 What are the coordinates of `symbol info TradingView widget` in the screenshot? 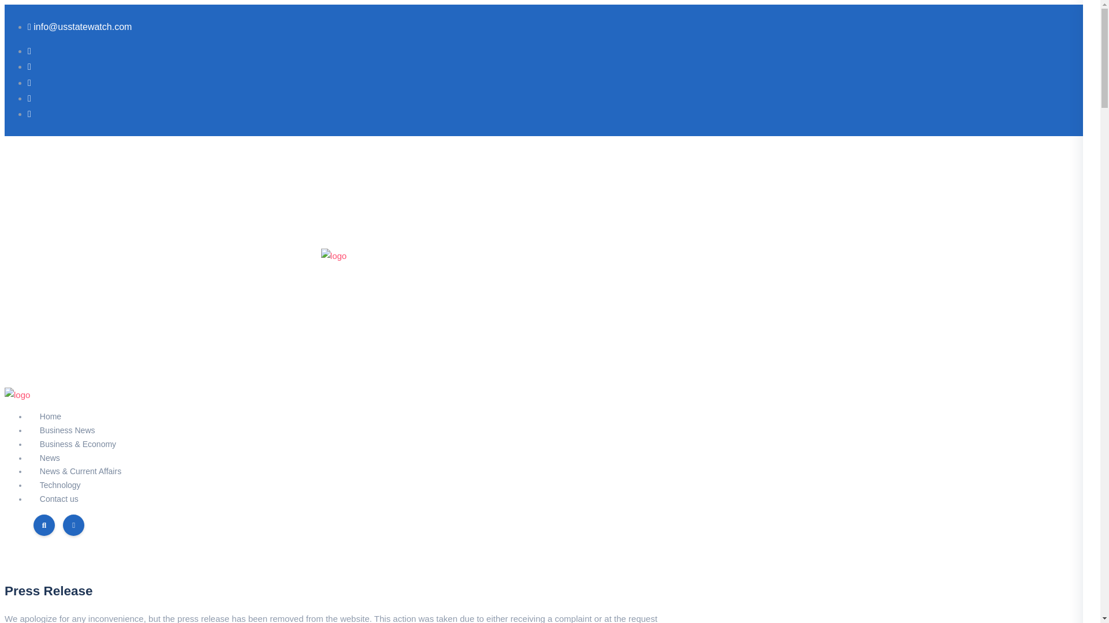 It's located at (334, 325).